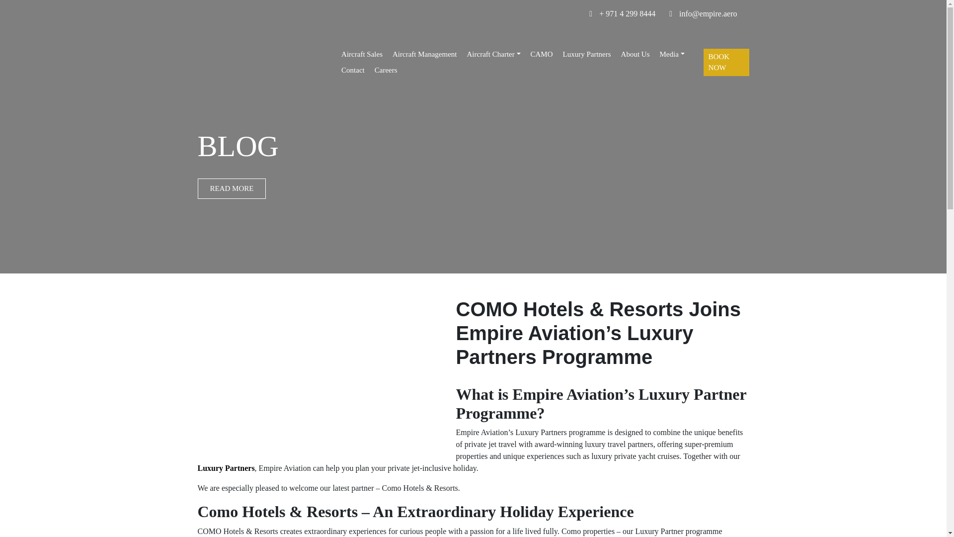  What do you see at coordinates (726, 50) in the screenshot?
I see `BOOK NOW` at bounding box center [726, 50].